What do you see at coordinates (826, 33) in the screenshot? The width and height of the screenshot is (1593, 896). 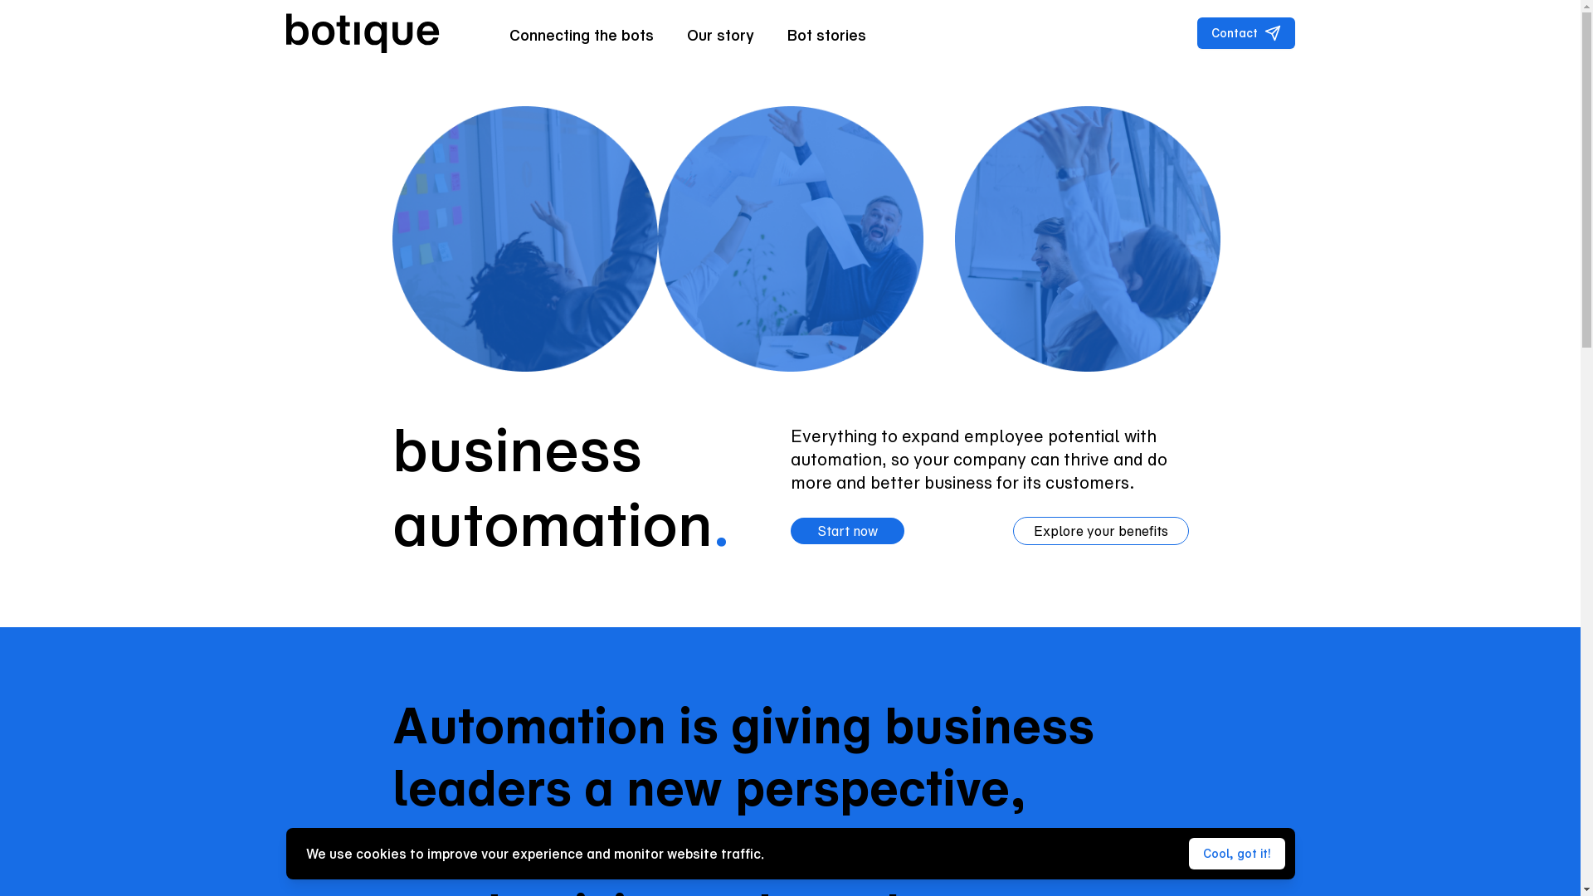 I see `Bot stories` at bounding box center [826, 33].